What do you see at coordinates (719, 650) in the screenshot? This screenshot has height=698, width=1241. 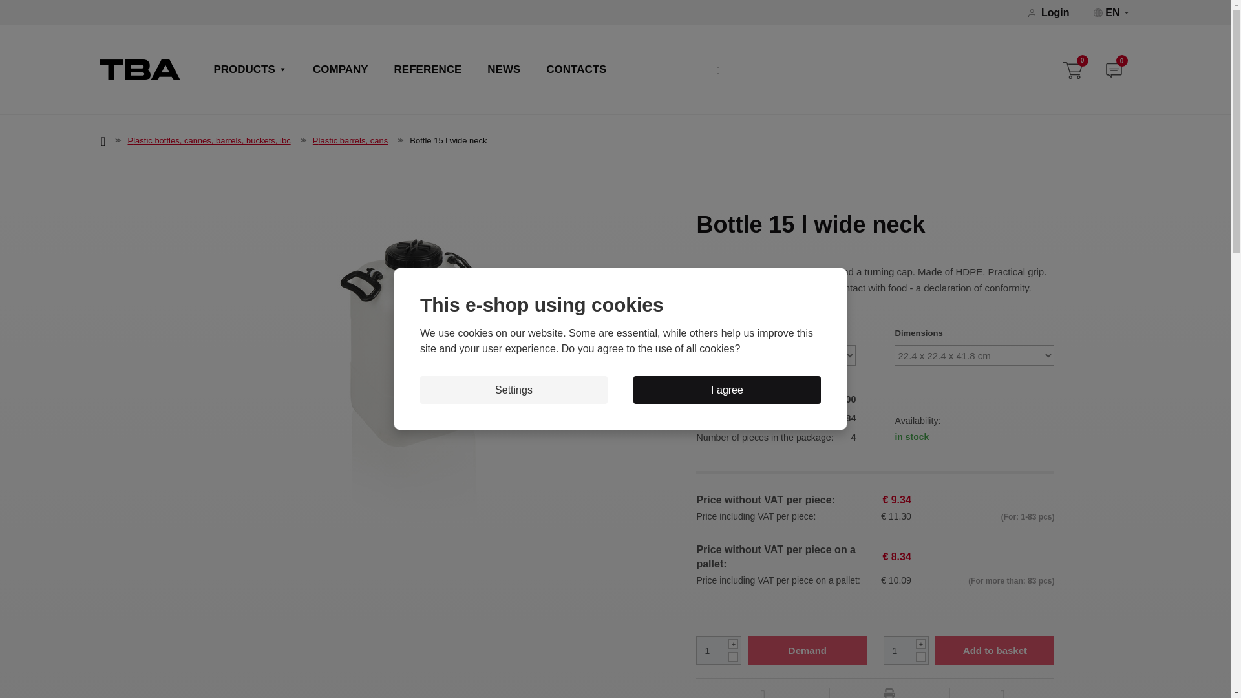 I see `1` at bounding box center [719, 650].